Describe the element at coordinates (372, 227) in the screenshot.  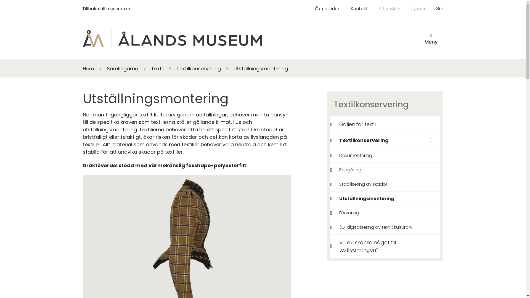
I see `3D-digitalisering av textilt kulturarv` at that location.